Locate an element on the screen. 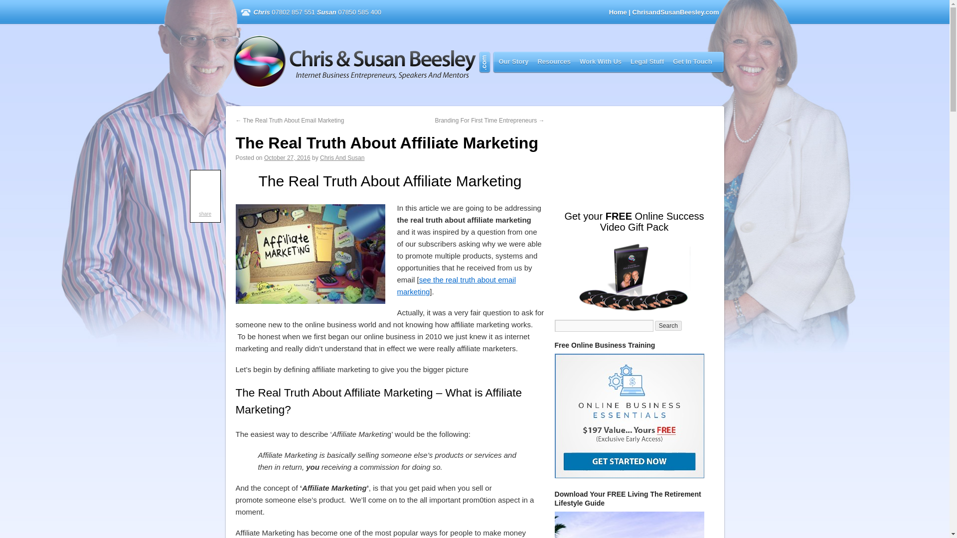 Image resolution: width=957 pixels, height=538 pixels. Our Story is located at coordinates (513, 61).